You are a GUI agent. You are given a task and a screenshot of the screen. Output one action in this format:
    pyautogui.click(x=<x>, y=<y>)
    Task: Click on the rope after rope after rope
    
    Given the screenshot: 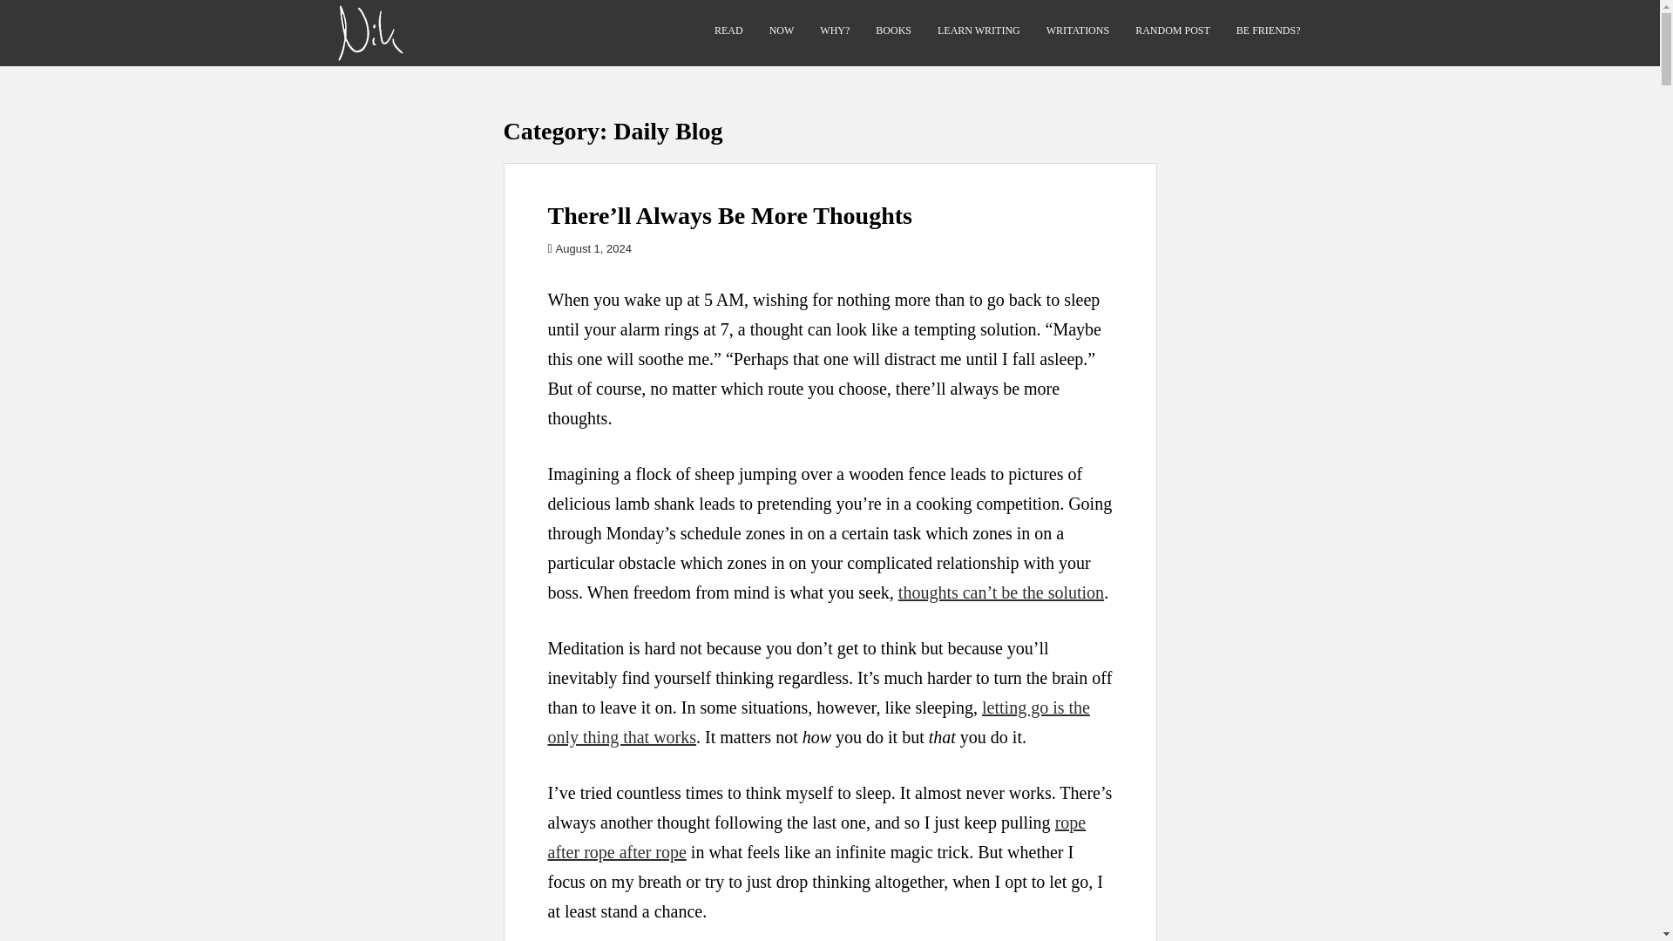 What is the action you would take?
    pyautogui.click(x=816, y=837)
    